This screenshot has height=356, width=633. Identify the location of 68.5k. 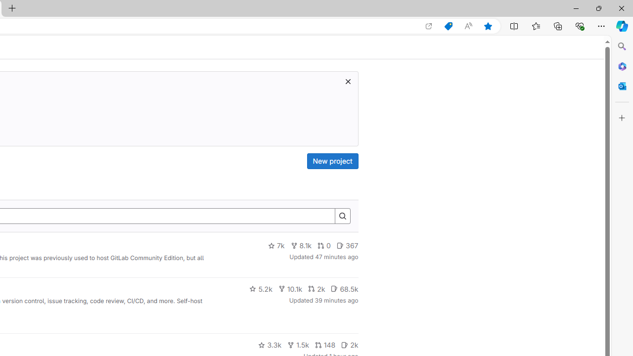
(344, 289).